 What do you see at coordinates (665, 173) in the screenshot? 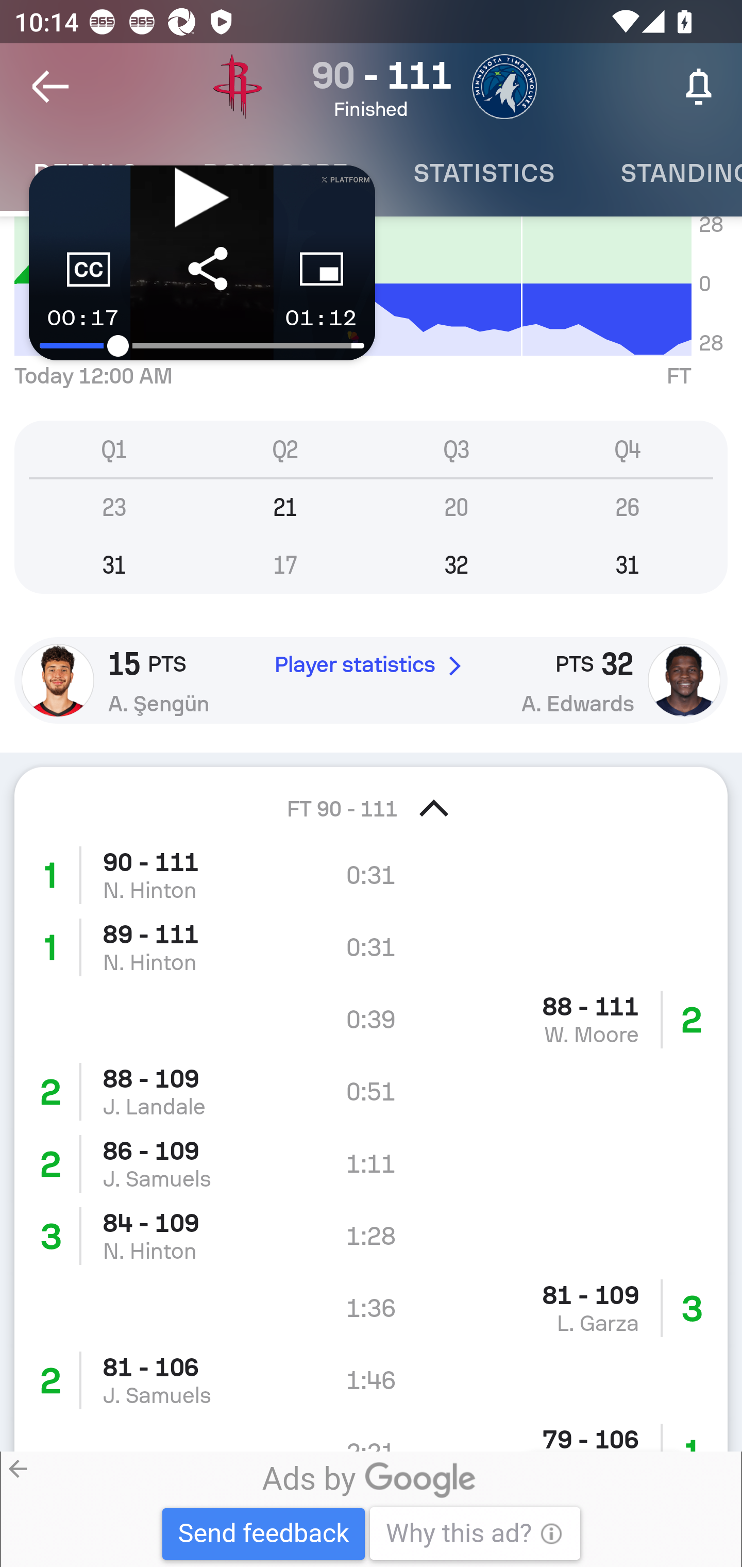
I see `Standings STANDINGS` at bounding box center [665, 173].